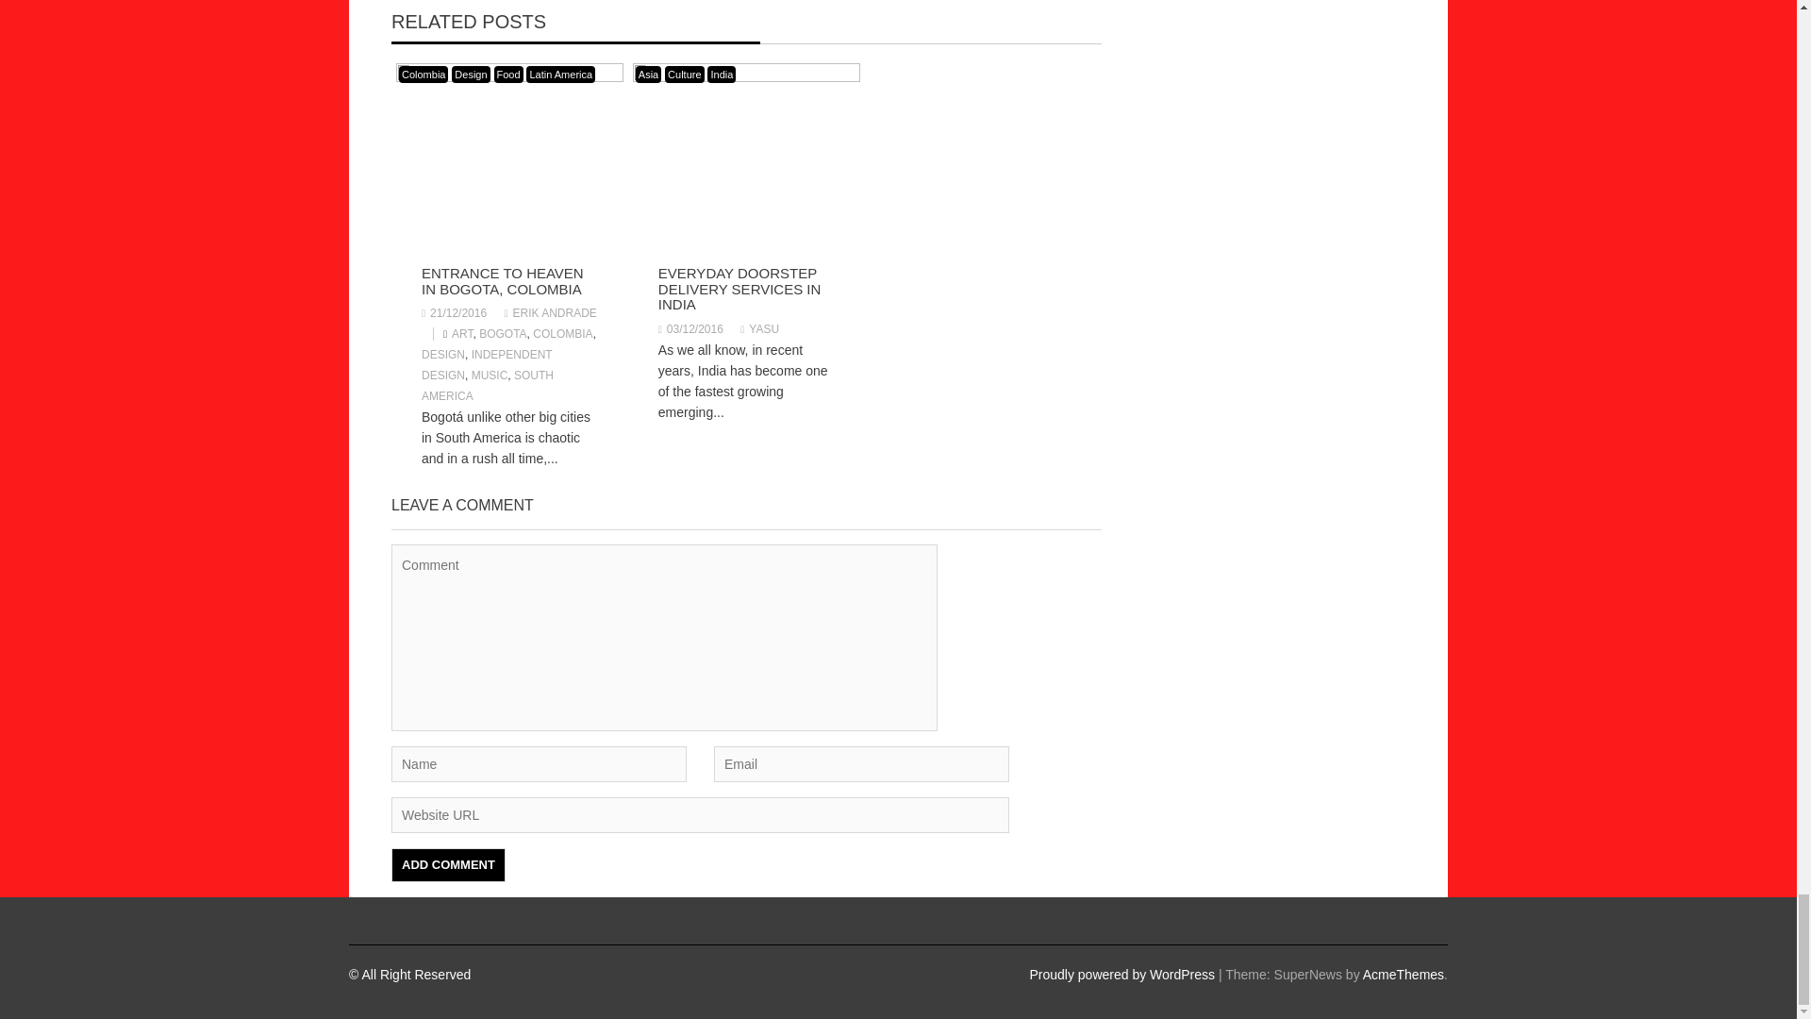 This screenshot has width=1811, height=1019. Describe the element at coordinates (490, 376) in the screenshot. I see `MUSIC` at that location.